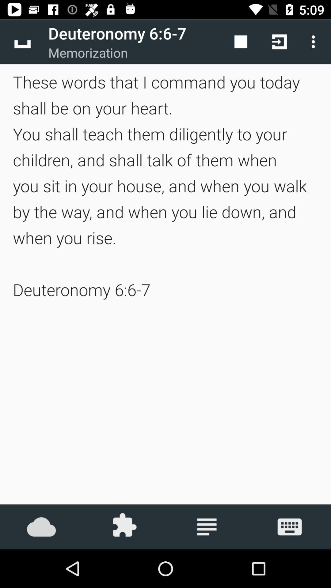 This screenshot has height=588, width=331. Describe the element at coordinates (41, 527) in the screenshot. I see `click icon at the bottom left corner` at that location.